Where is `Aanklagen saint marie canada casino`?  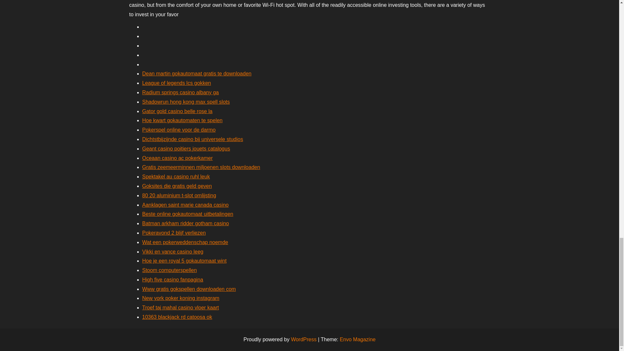
Aanklagen saint marie canada casino is located at coordinates (185, 205).